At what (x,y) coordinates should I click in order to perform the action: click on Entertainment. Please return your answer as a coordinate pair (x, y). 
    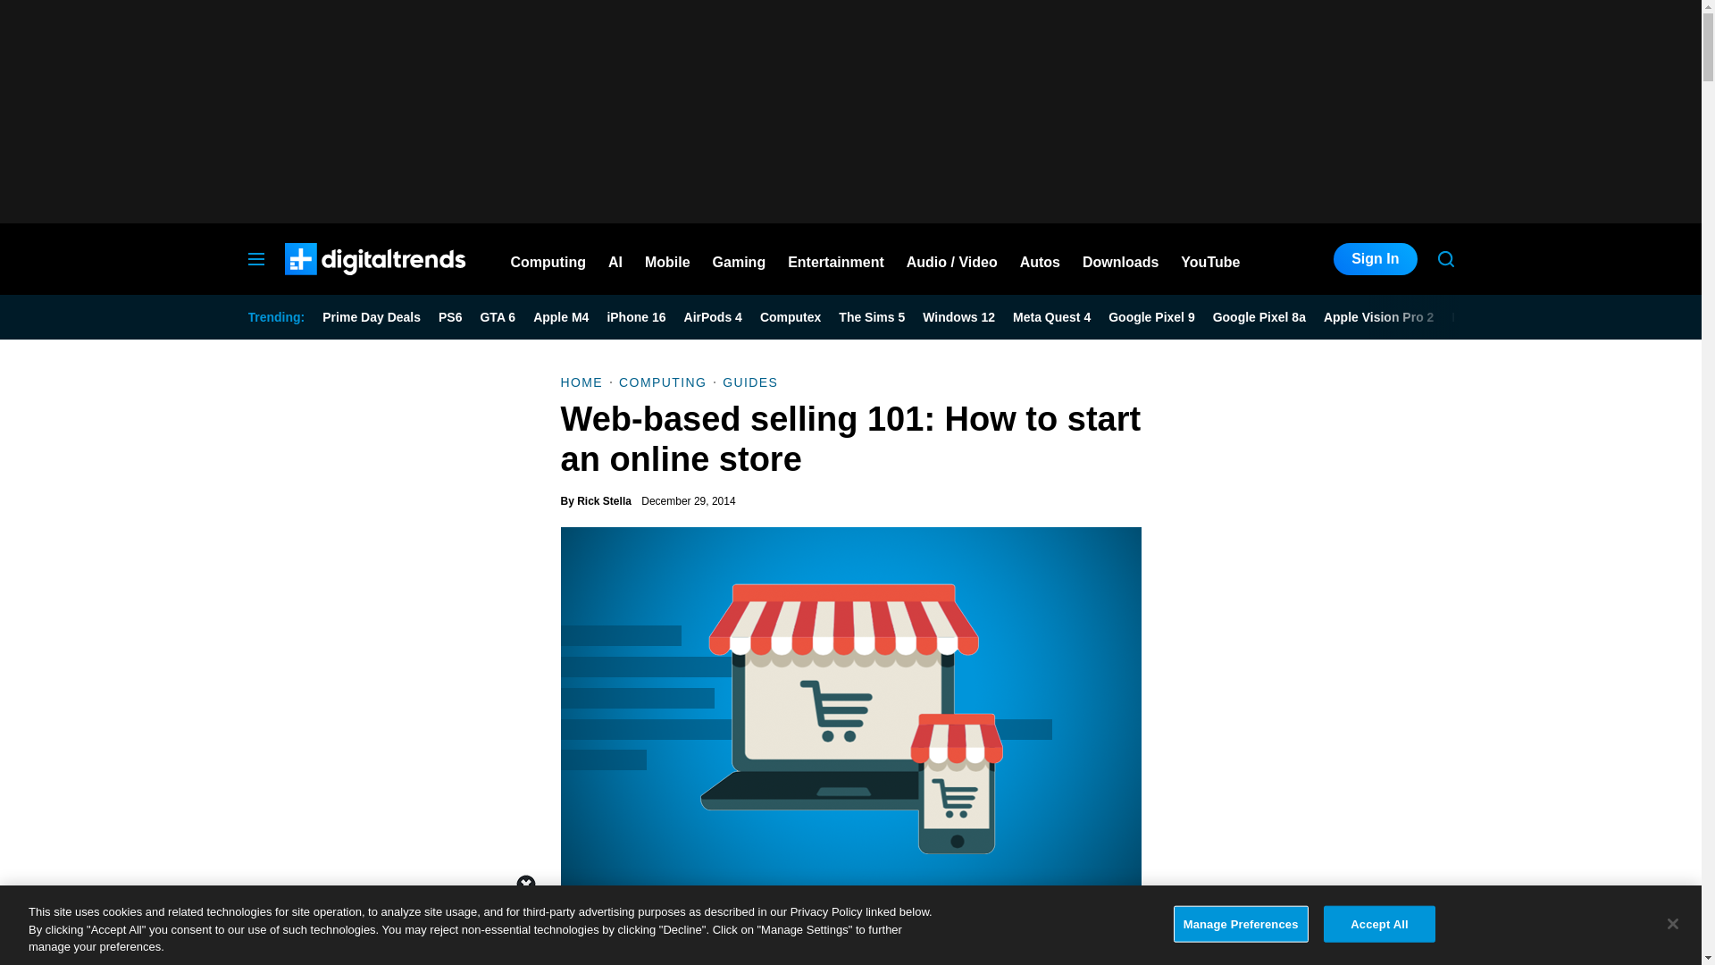
    Looking at the image, I should click on (836, 259).